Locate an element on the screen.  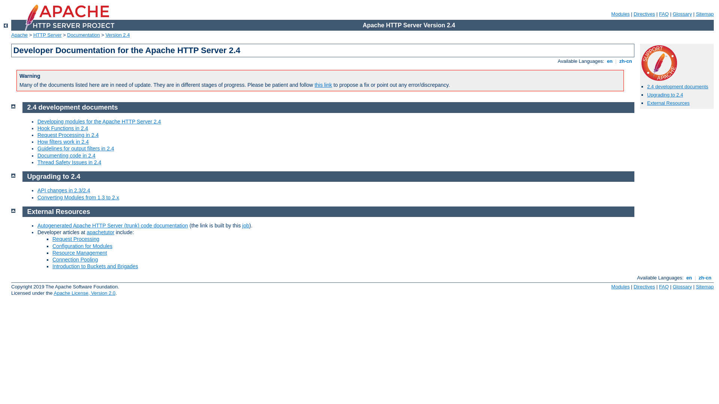
 zh-cn  is located at coordinates (625, 61).